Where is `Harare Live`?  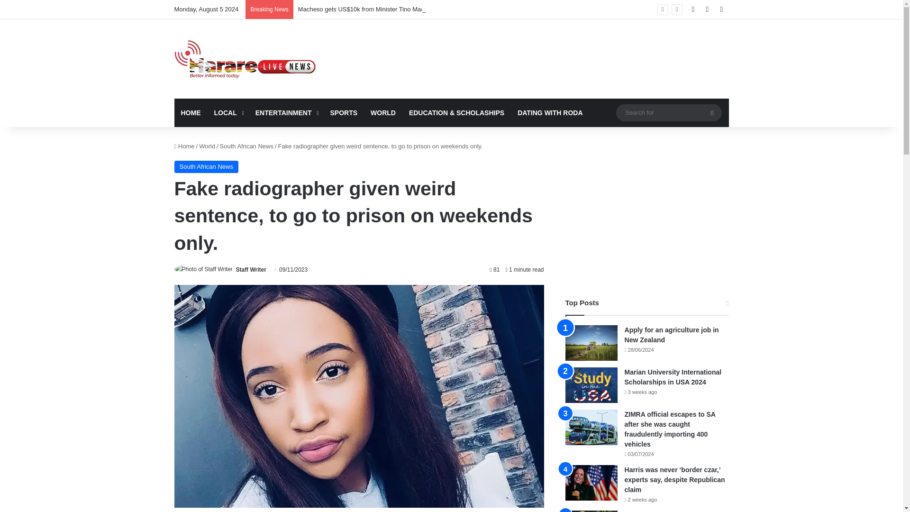
Harare Live is located at coordinates (246, 59).